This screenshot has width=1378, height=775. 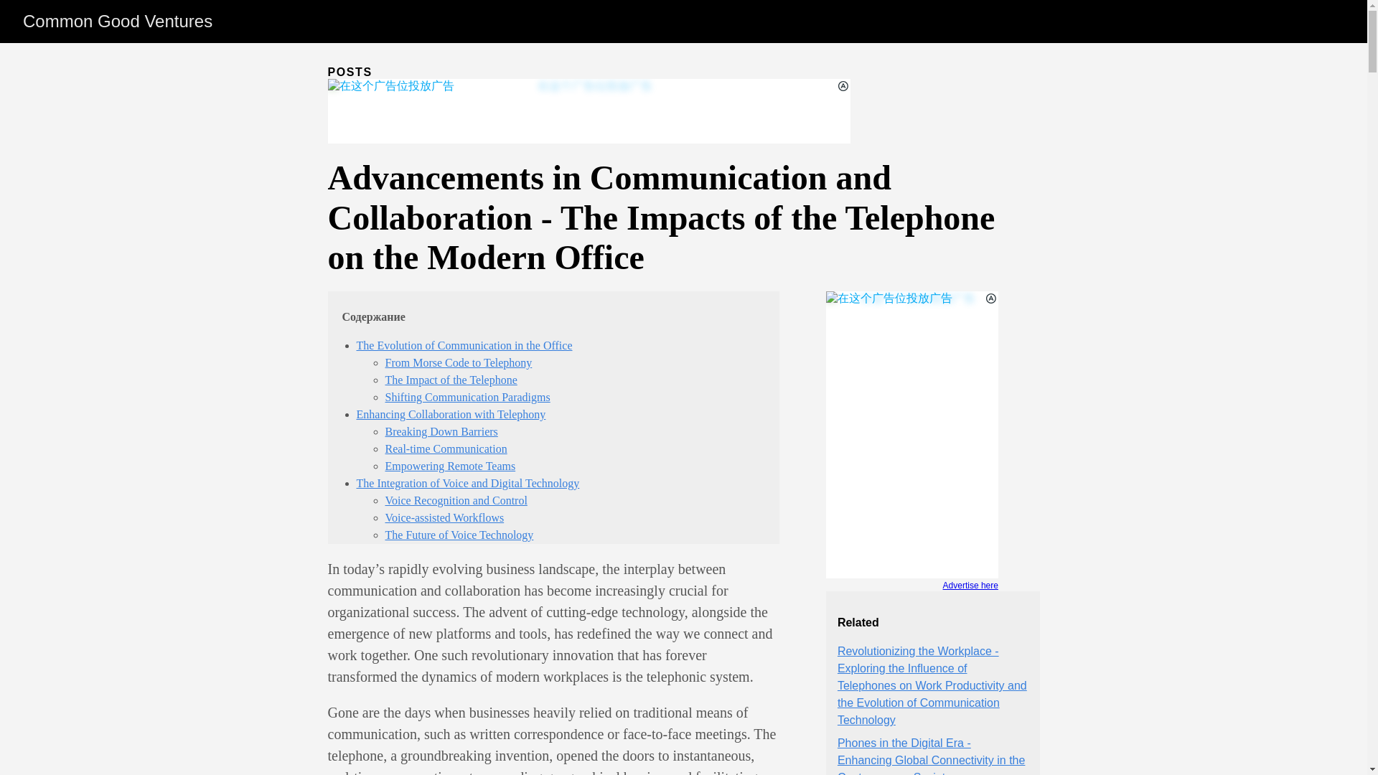 I want to click on Real-time Communication, so click(x=445, y=448).